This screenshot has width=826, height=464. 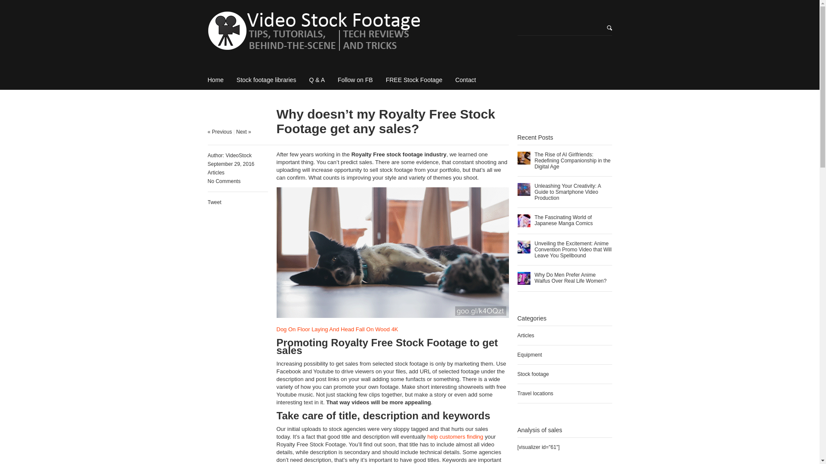 I want to click on Contact, so click(x=465, y=80).